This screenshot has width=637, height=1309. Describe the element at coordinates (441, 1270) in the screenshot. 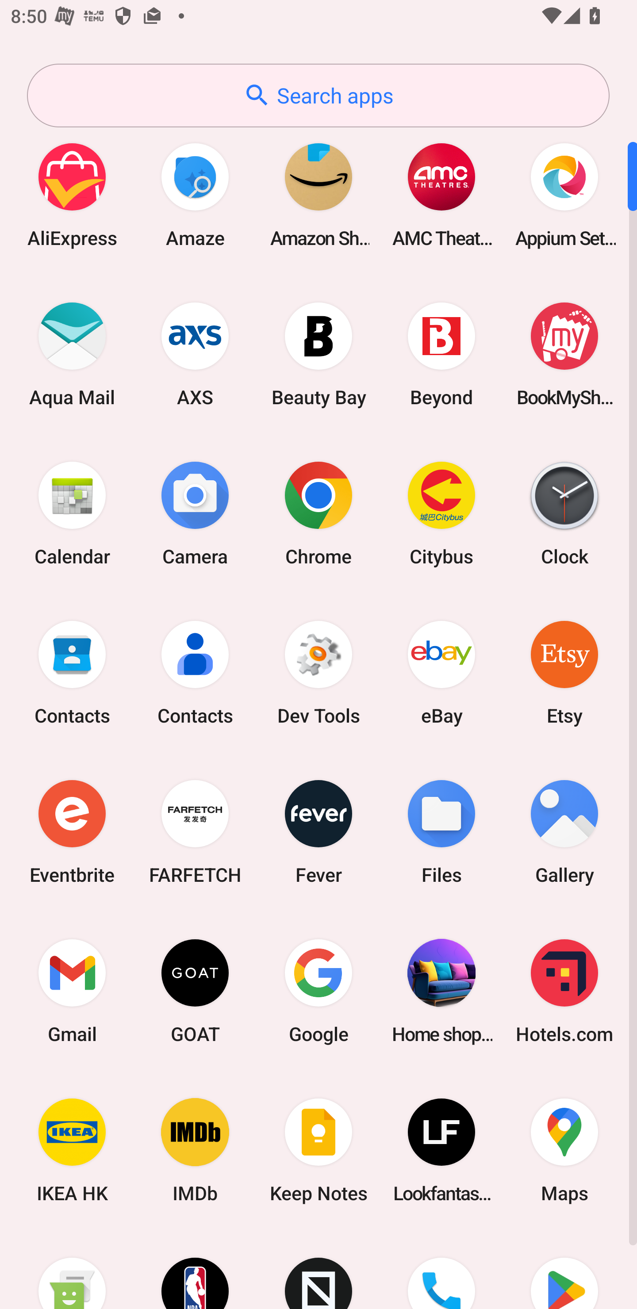

I see `Phone` at that location.